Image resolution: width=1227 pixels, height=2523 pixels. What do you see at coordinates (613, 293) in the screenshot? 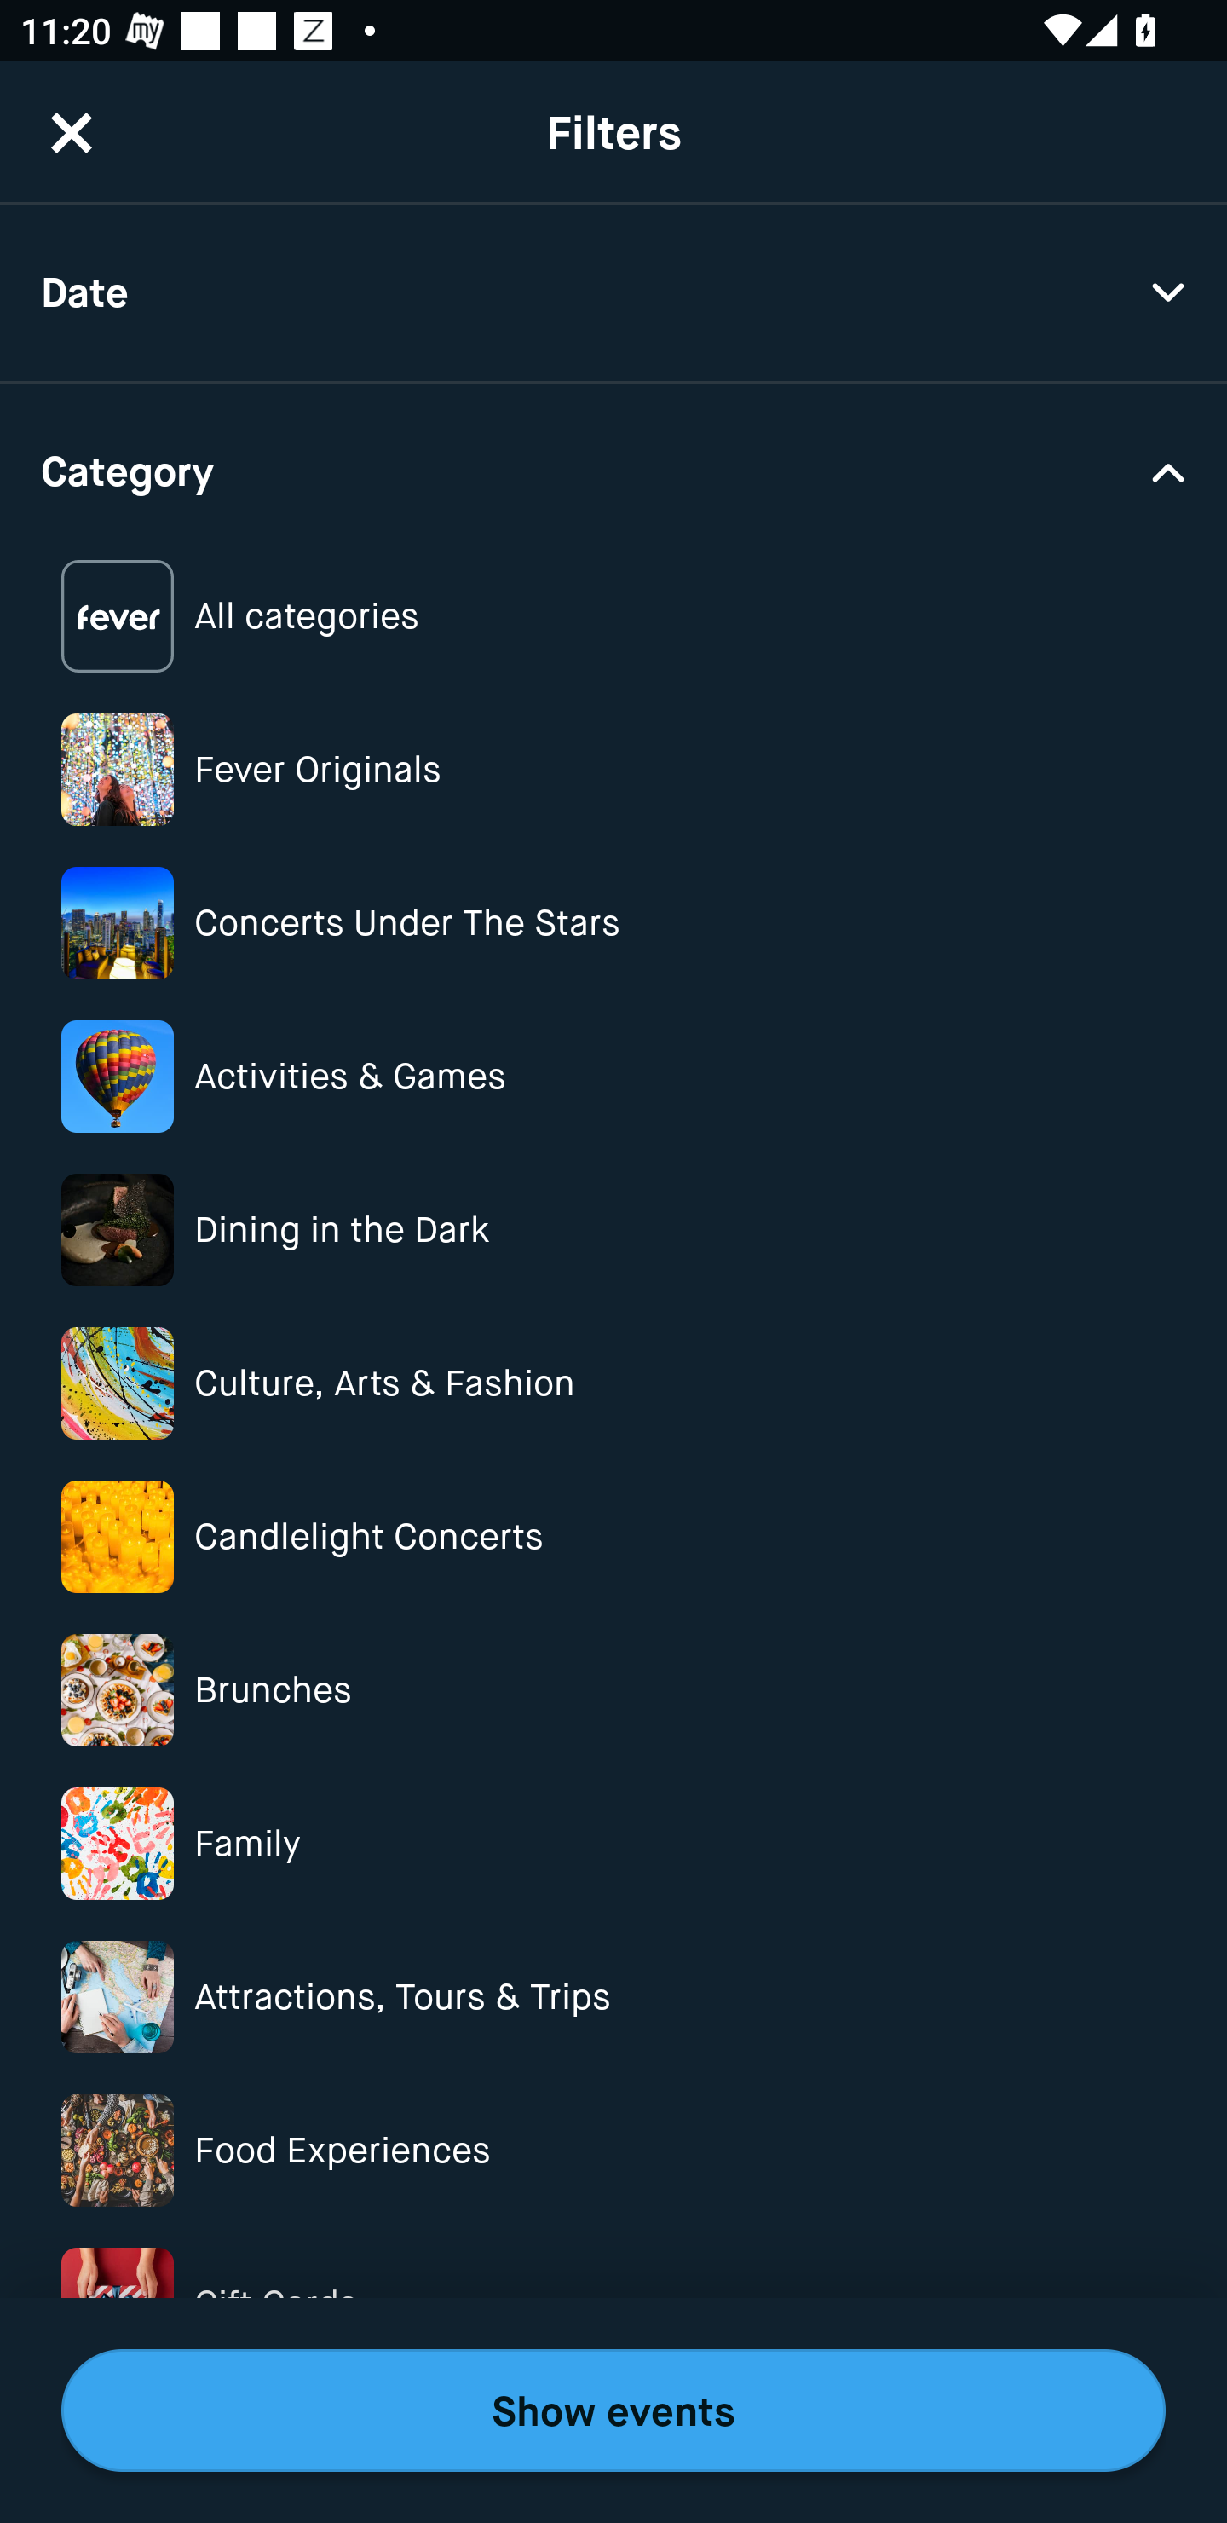
I see `Date Drop Down Arrow` at bounding box center [613, 293].